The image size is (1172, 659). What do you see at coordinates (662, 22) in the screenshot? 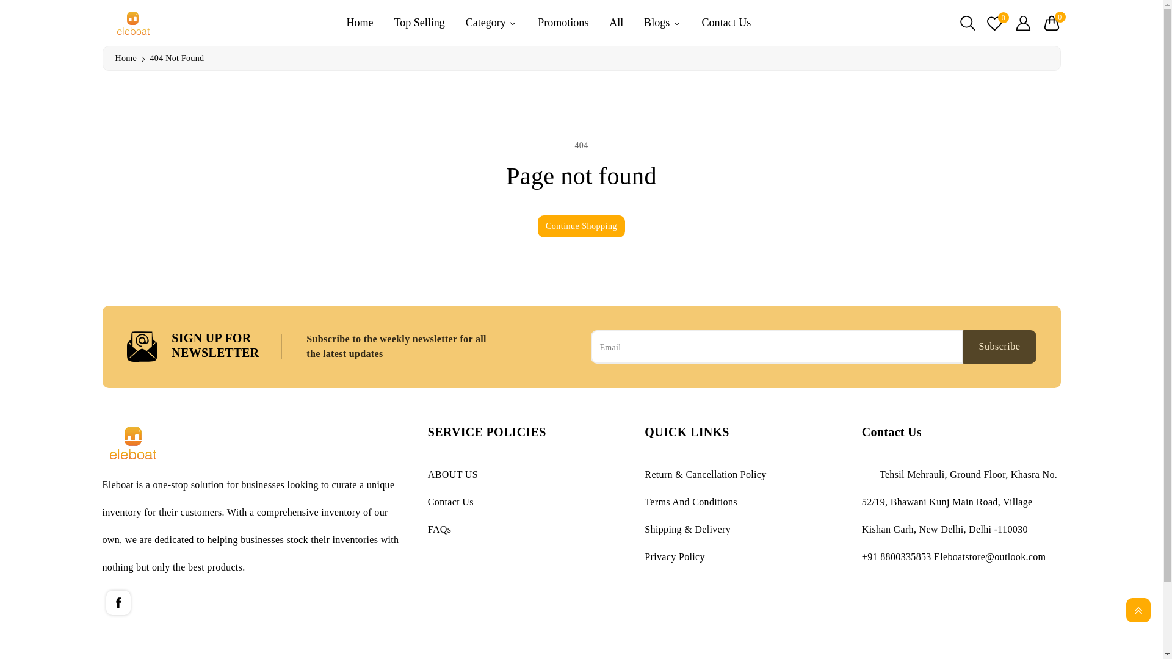
I see `Blogs` at bounding box center [662, 22].